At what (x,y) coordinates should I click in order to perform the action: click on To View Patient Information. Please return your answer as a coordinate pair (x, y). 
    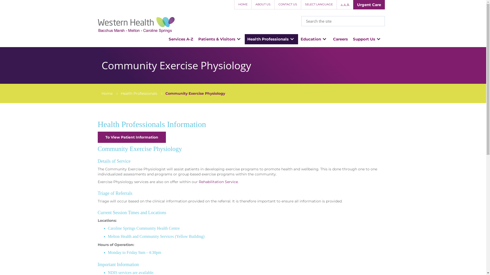
    Looking at the image, I should click on (132, 137).